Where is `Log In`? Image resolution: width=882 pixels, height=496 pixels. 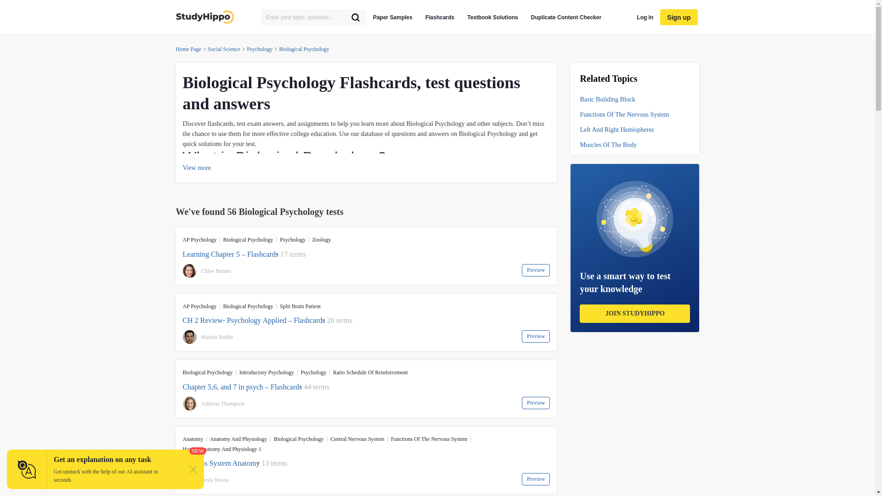 Log In is located at coordinates (645, 17).